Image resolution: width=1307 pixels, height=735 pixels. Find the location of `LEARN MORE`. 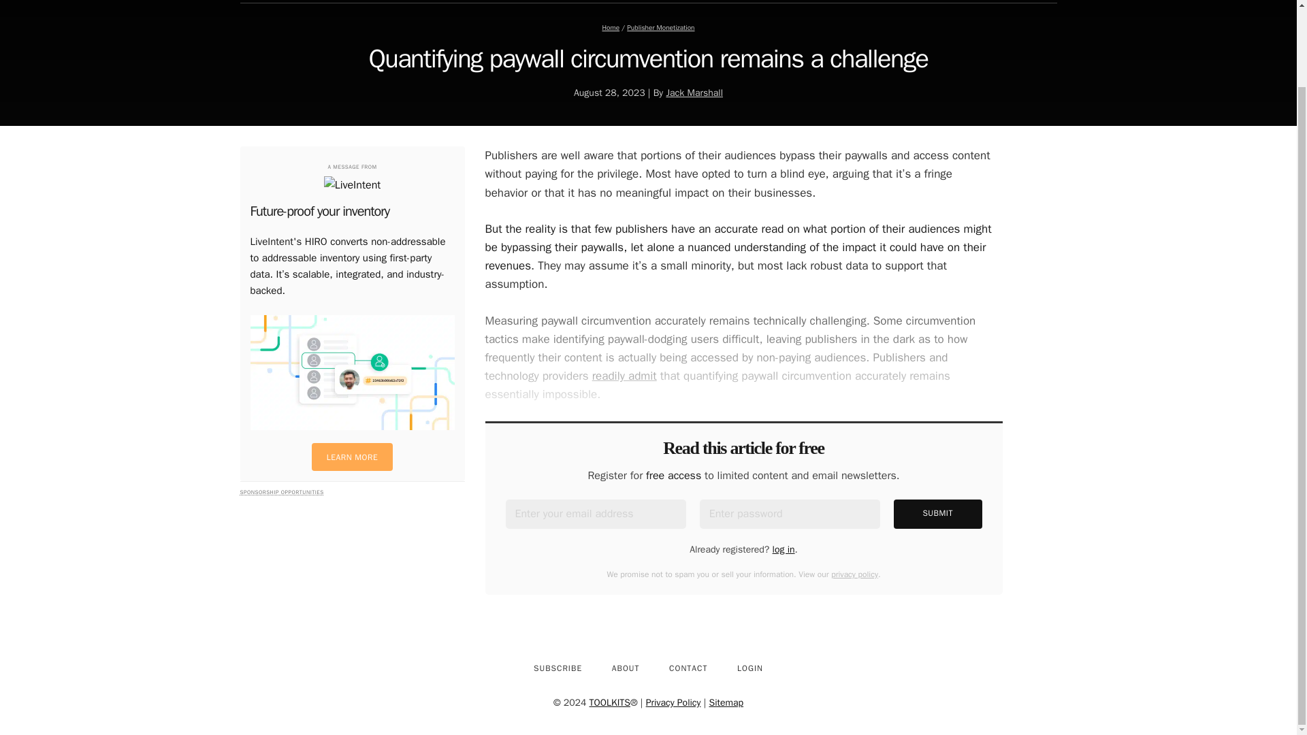

LEARN MORE is located at coordinates (353, 457).